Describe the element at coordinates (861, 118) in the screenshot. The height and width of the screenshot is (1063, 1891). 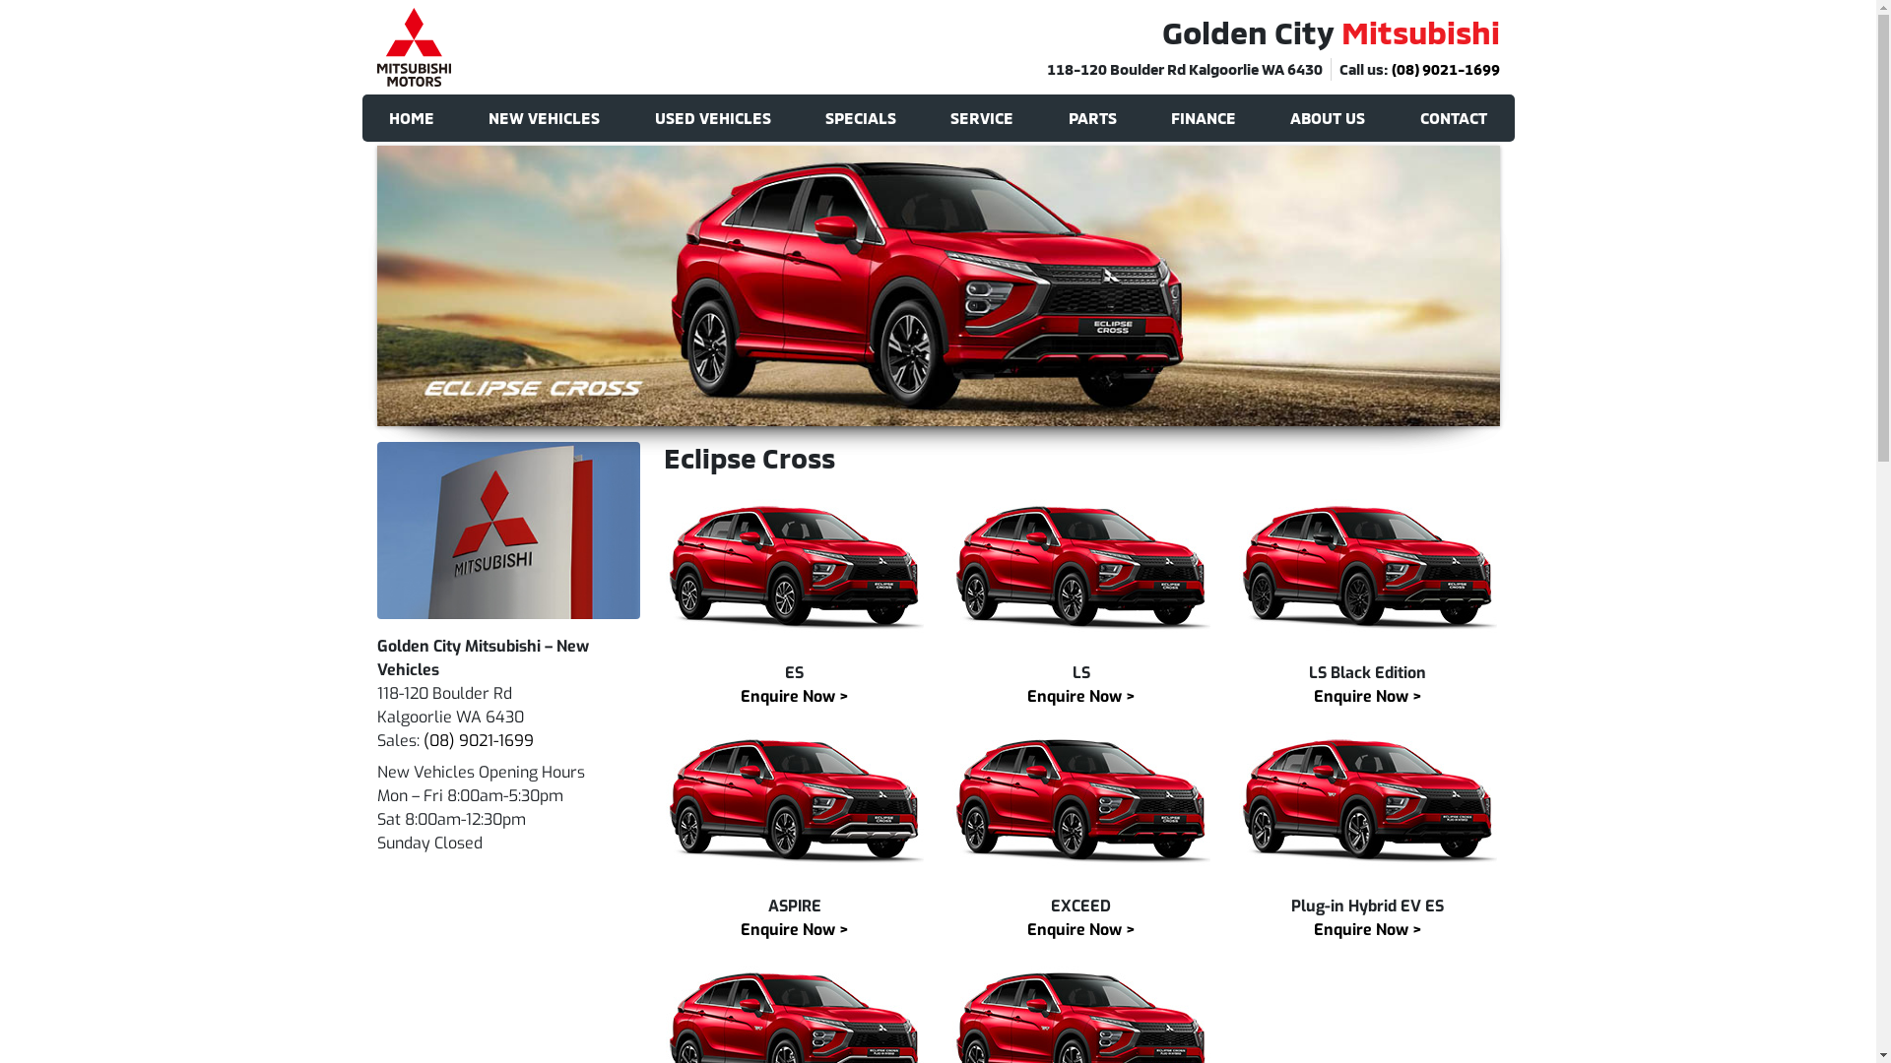
I see `SPECIALS` at that location.